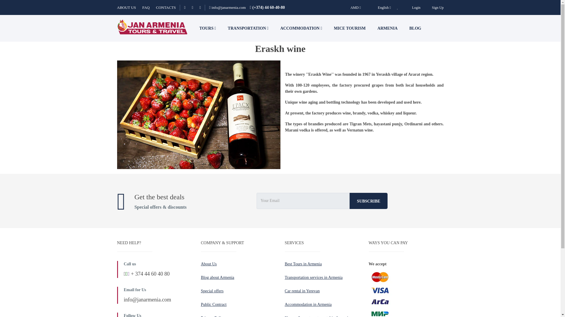 This screenshot has width=565, height=317. Describe the element at coordinates (381, 7) in the screenshot. I see `English` at that location.